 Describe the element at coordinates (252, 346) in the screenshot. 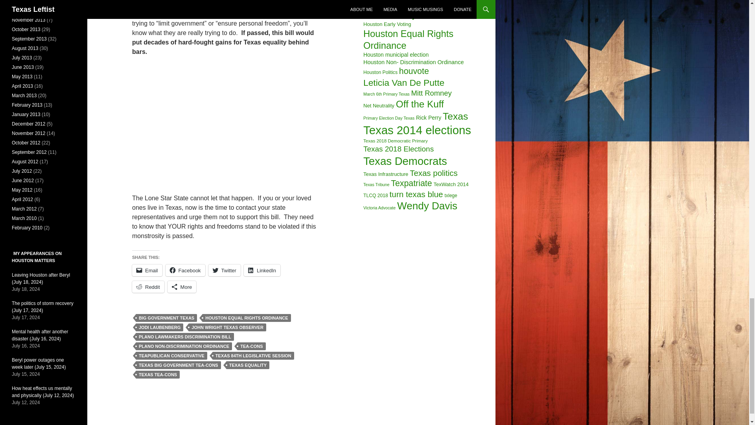

I see `TEA-CONS` at that location.